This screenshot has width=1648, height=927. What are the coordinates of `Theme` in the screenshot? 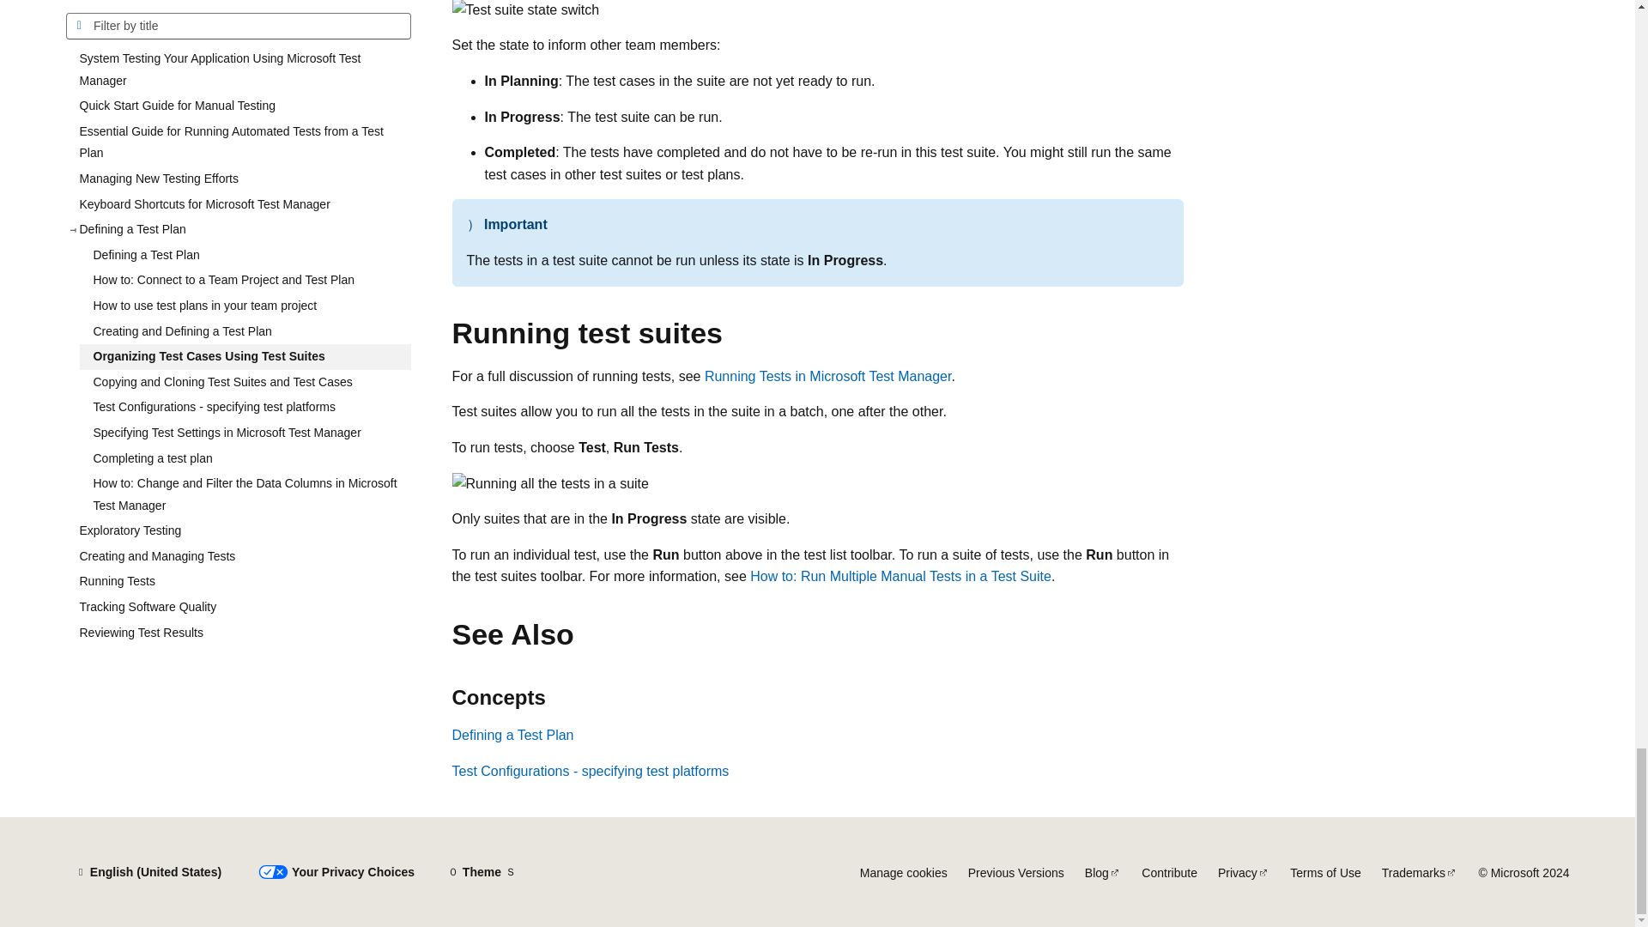 It's located at (482, 872).